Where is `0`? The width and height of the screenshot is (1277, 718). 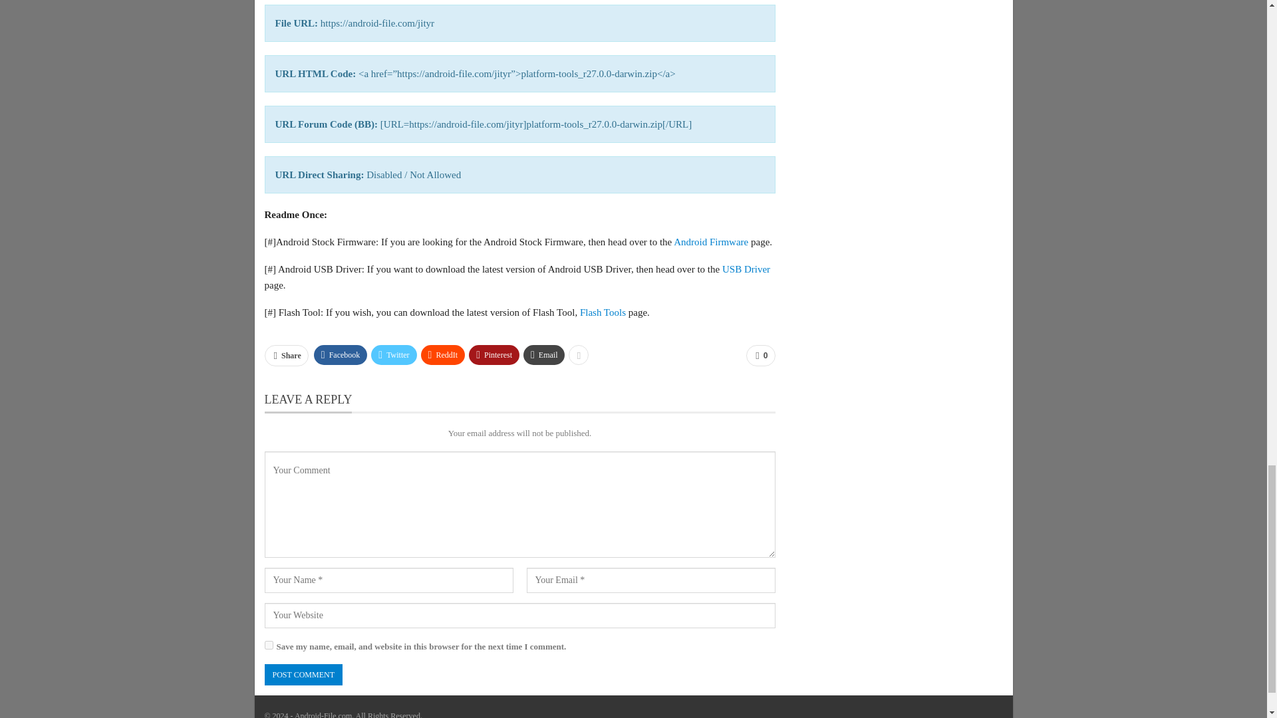 0 is located at coordinates (760, 355).